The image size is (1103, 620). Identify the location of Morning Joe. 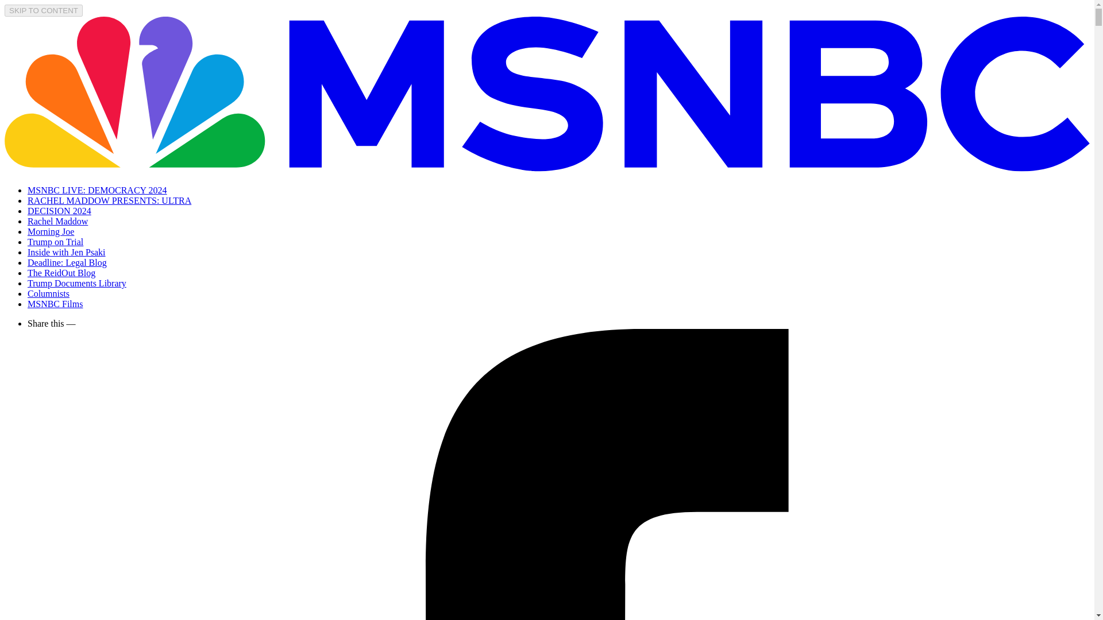
(51, 231).